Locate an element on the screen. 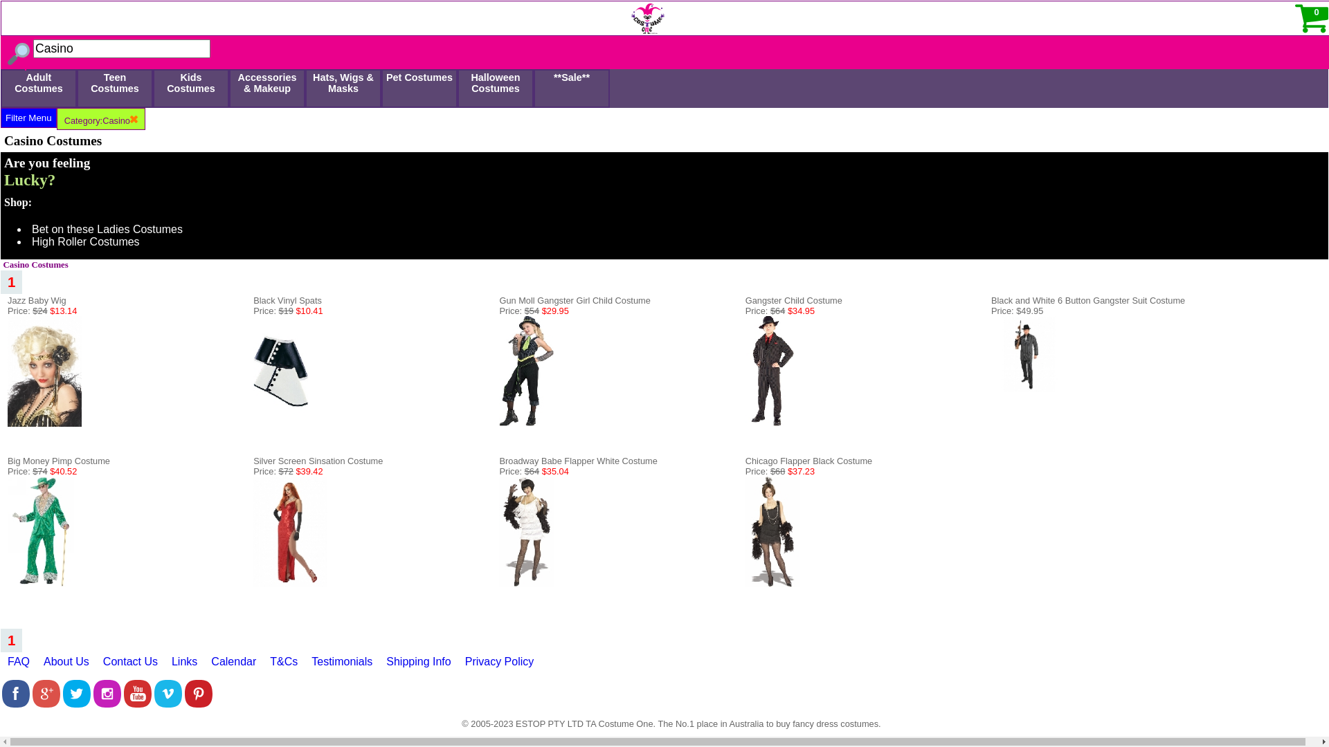 This screenshot has width=1329, height=747. Teen Costumes is located at coordinates (115, 89).